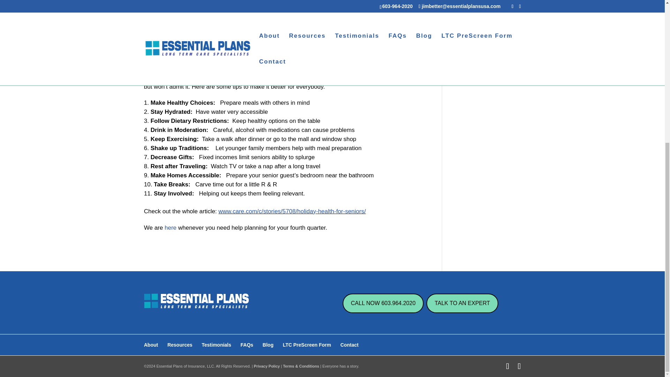  What do you see at coordinates (180, 345) in the screenshot?
I see `Resources` at bounding box center [180, 345].